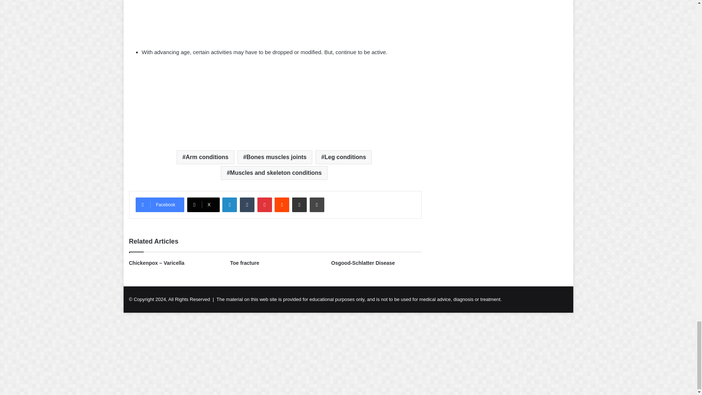 This screenshot has height=395, width=702. I want to click on Bones muscles joints, so click(275, 157).